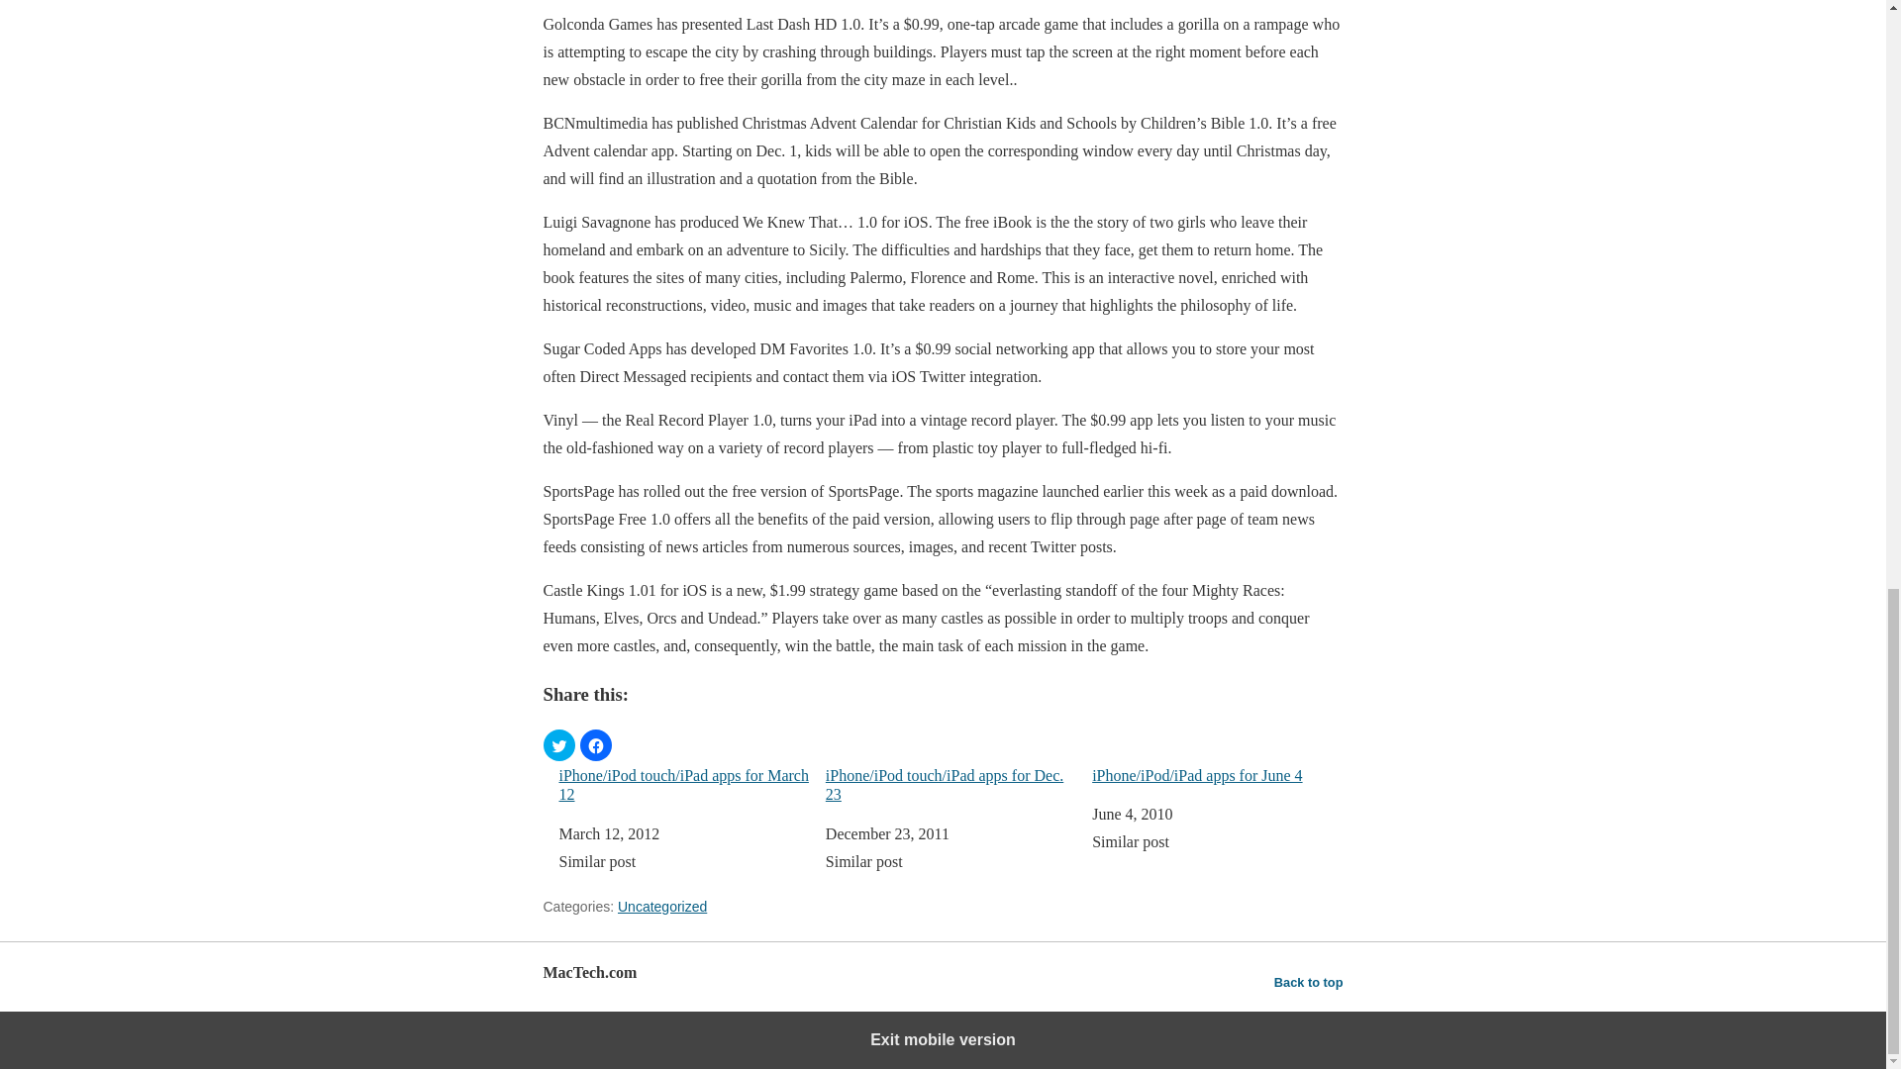  What do you see at coordinates (662, 907) in the screenshot?
I see `Uncategorized` at bounding box center [662, 907].